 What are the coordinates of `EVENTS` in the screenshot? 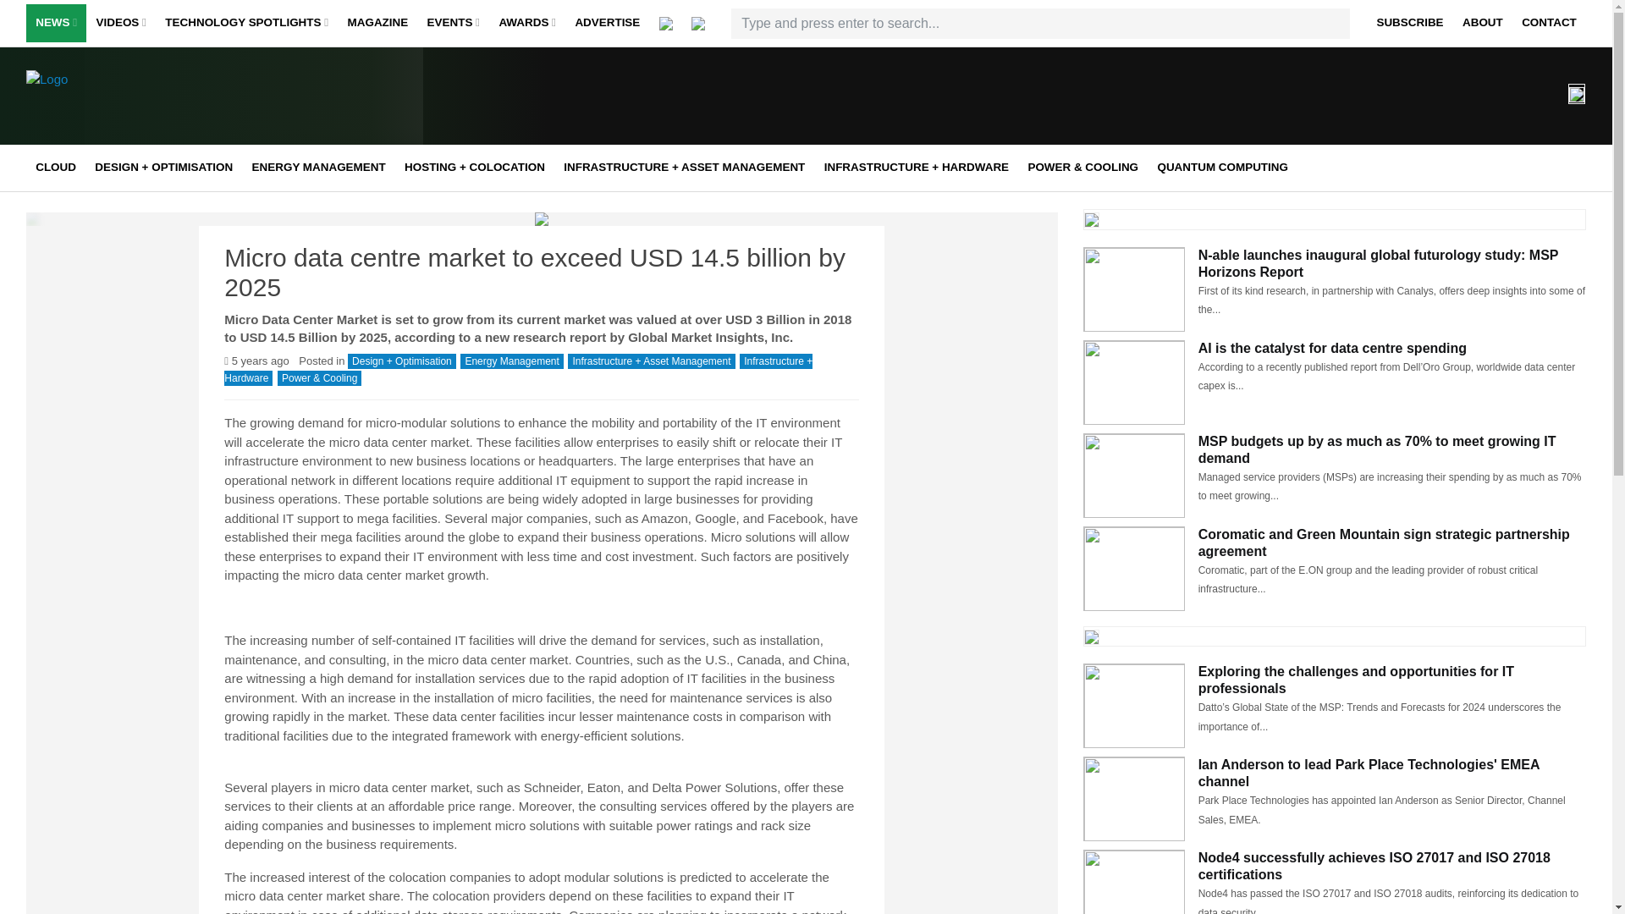 It's located at (453, 24).